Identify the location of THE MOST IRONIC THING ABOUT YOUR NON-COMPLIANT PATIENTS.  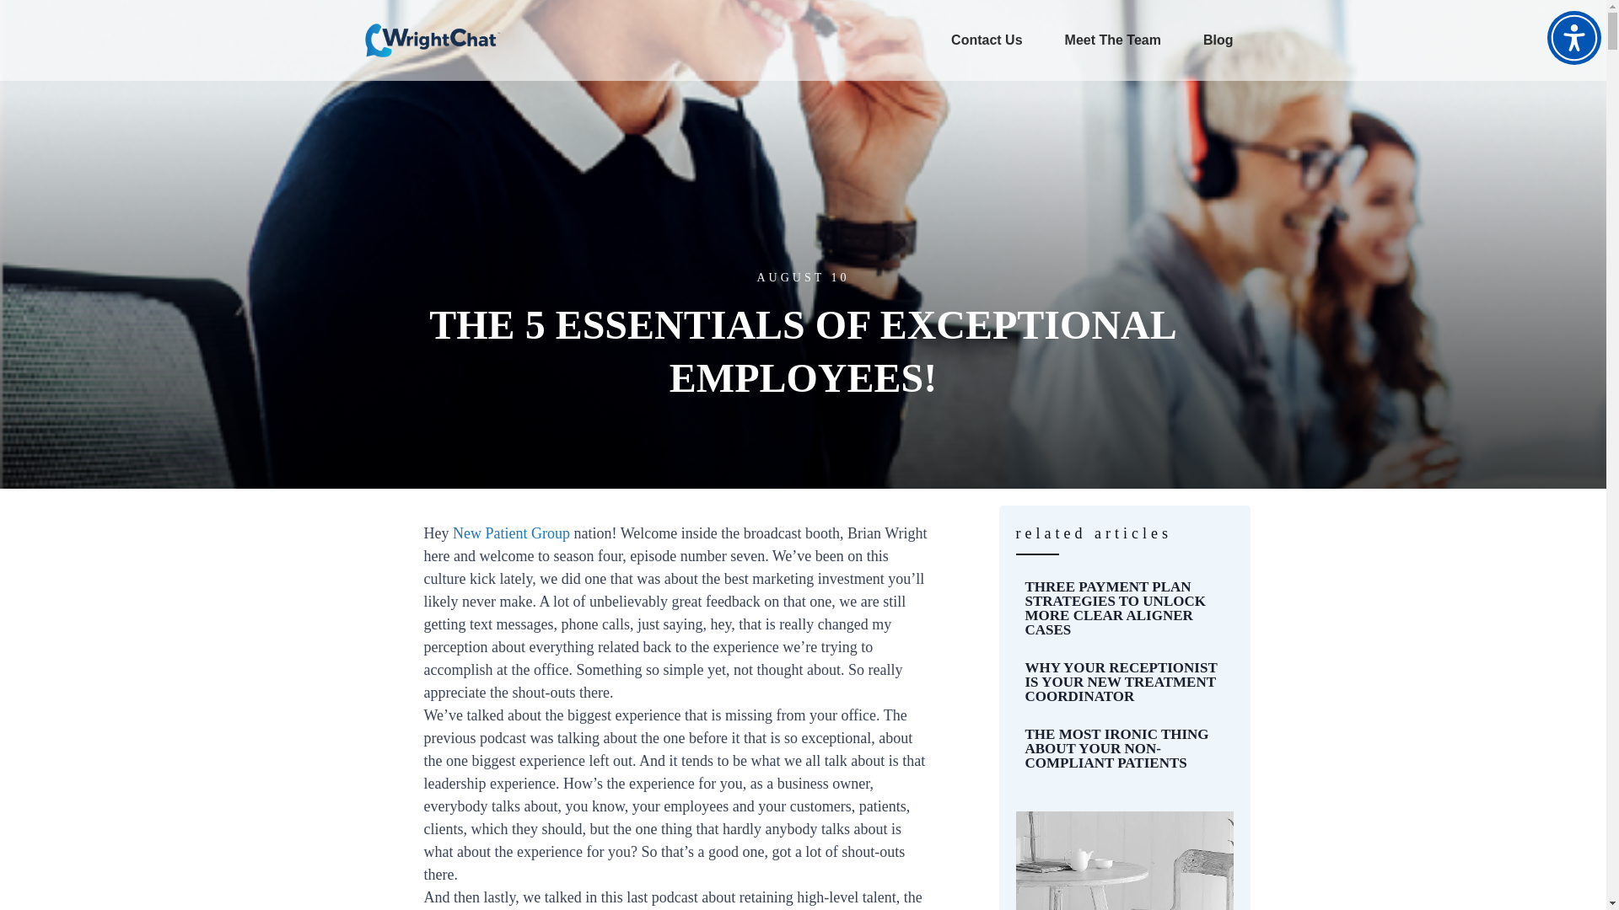
(1116, 748).